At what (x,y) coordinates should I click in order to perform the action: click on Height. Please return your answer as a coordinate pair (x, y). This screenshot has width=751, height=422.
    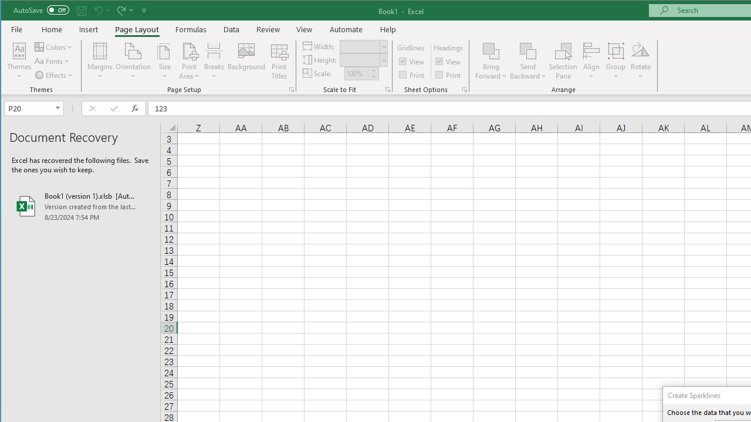
    Looking at the image, I should click on (359, 60).